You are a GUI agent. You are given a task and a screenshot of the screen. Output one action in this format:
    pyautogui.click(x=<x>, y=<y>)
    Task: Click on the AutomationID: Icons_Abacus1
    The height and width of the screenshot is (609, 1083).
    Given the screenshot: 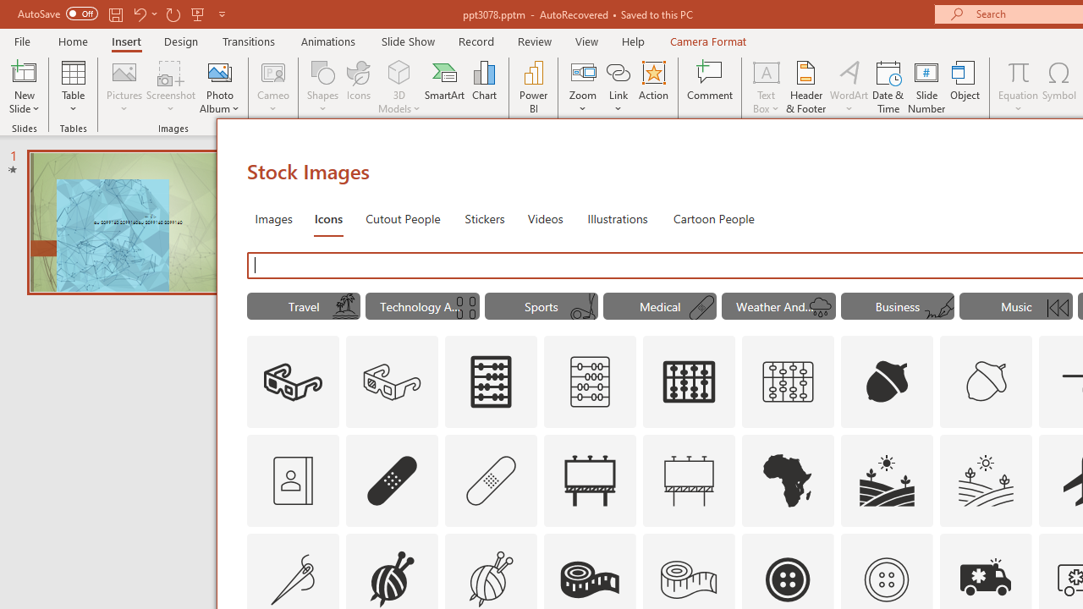 What is the action you would take?
    pyautogui.click(x=690, y=382)
    